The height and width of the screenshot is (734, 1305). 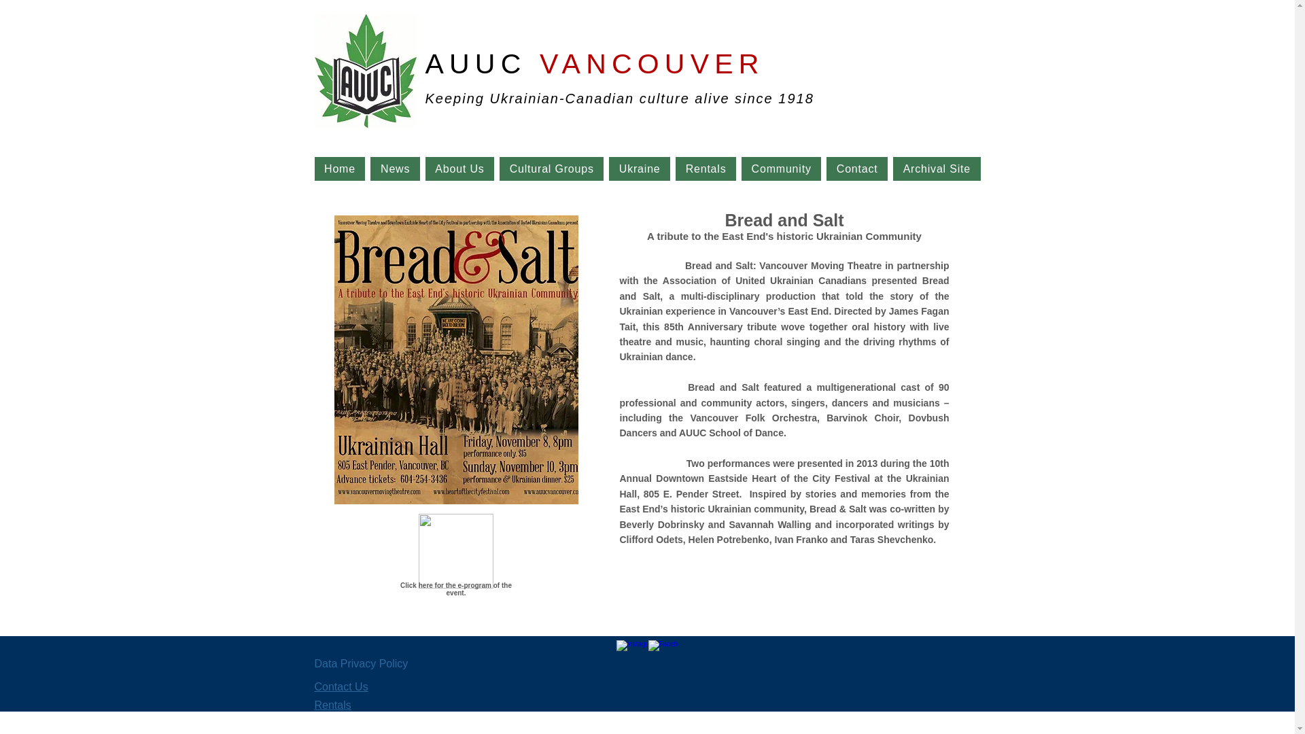 I want to click on Data Privacy Policy, so click(x=360, y=663).